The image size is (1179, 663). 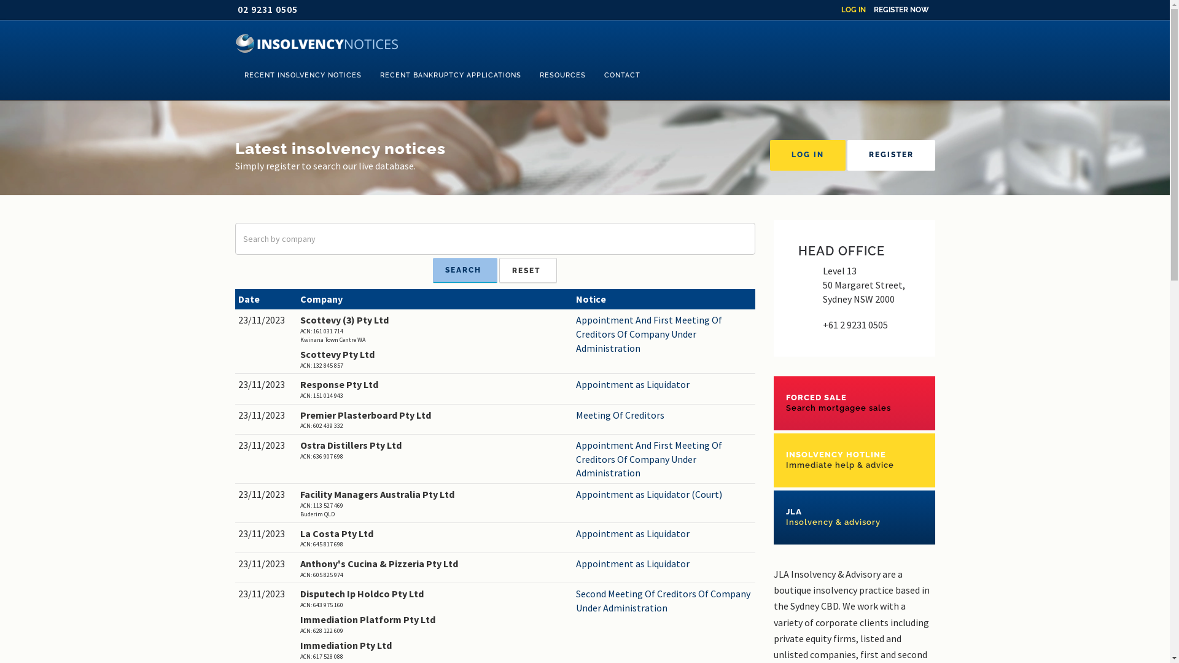 I want to click on Appointment as Liquidator, so click(x=664, y=564).